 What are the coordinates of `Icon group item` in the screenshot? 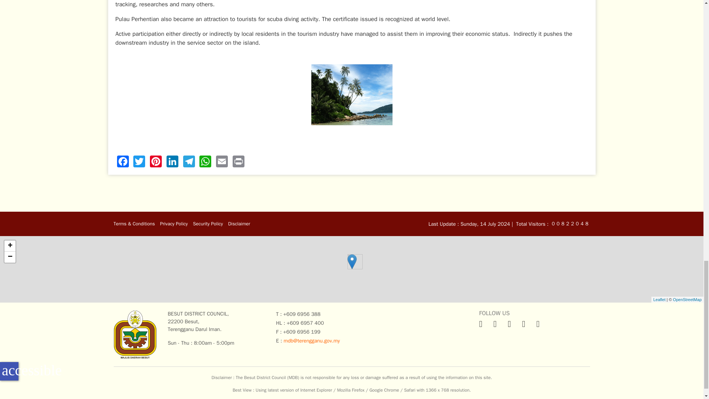 It's located at (480, 324).